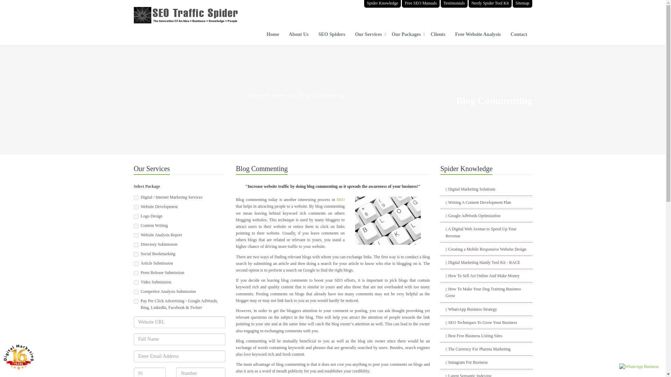 The height and width of the screenshot is (377, 671). What do you see at coordinates (478, 36) in the screenshot?
I see `Free Website Analysis` at bounding box center [478, 36].